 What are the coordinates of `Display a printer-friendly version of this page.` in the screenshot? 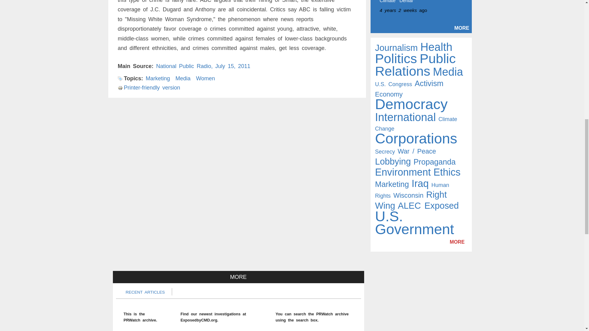 It's located at (149, 88).